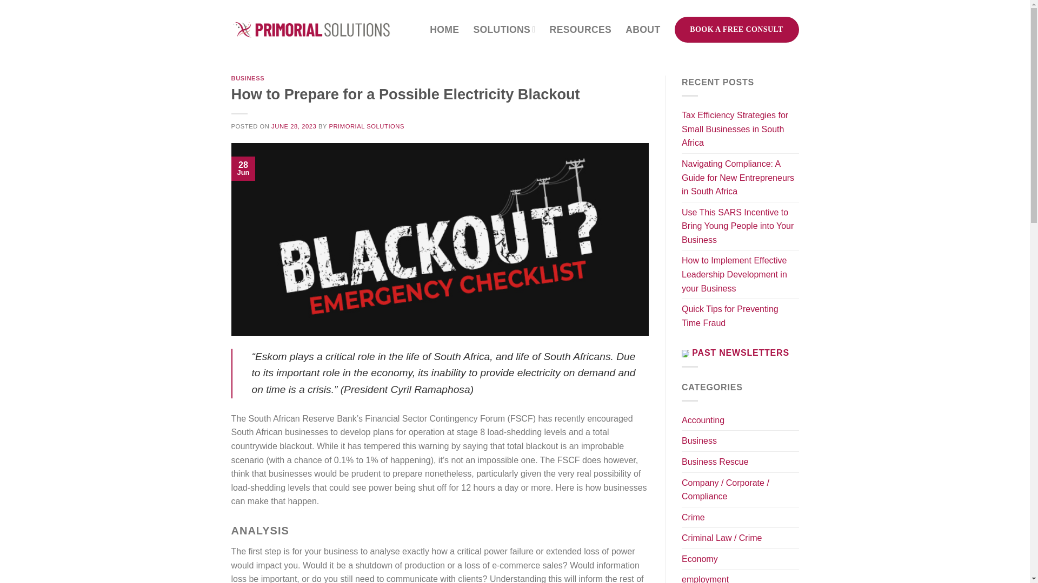  I want to click on Crime, so click(693, 517).